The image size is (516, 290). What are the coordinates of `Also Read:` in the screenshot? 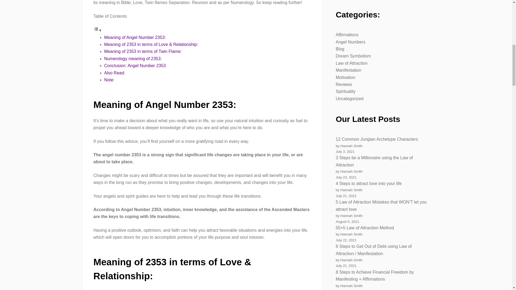 It's located at (114, 73).